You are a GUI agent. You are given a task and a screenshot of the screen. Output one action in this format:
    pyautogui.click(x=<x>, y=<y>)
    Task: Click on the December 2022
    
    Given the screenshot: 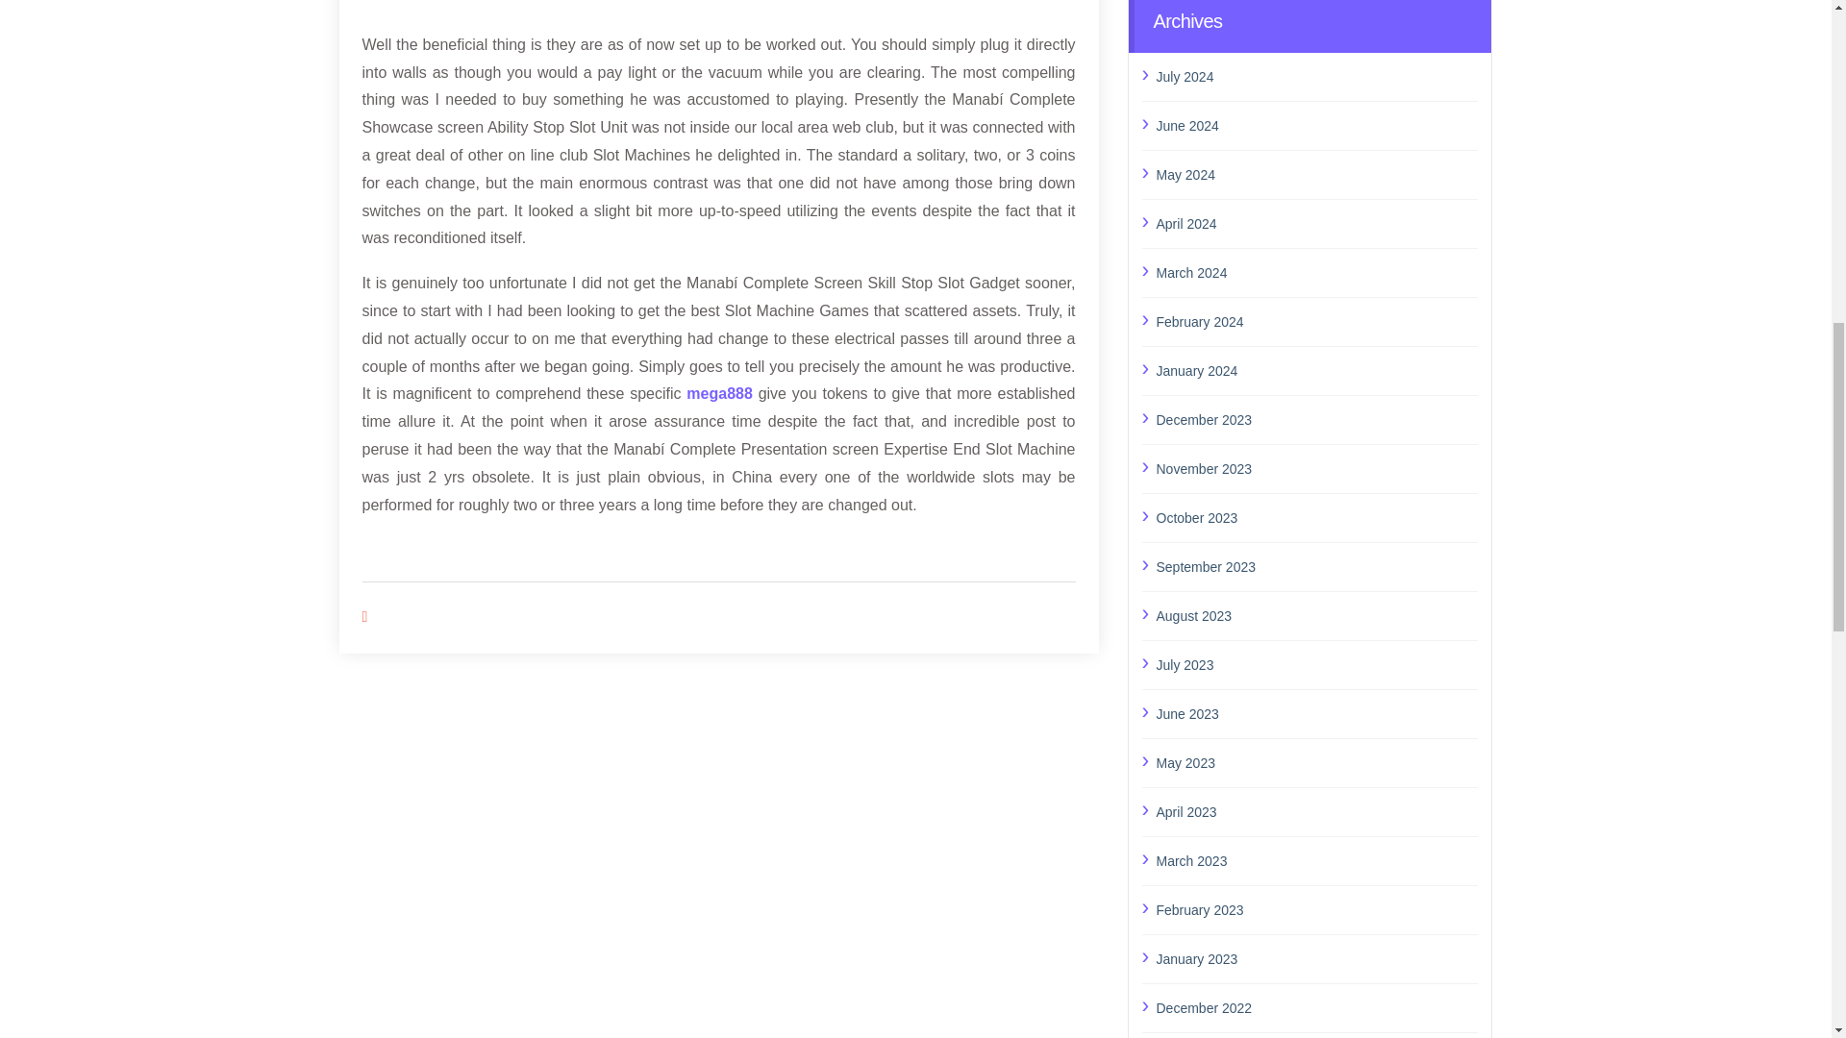 What is the action you would take?
    pyautogui.click(x=1316, y=1007)
    